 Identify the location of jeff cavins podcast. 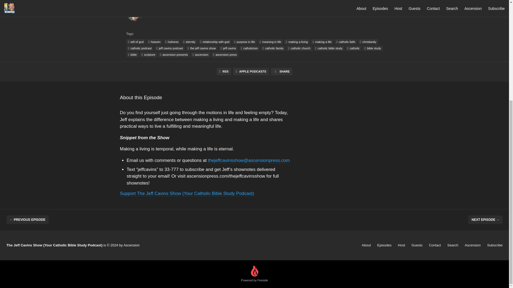
(169, 48).